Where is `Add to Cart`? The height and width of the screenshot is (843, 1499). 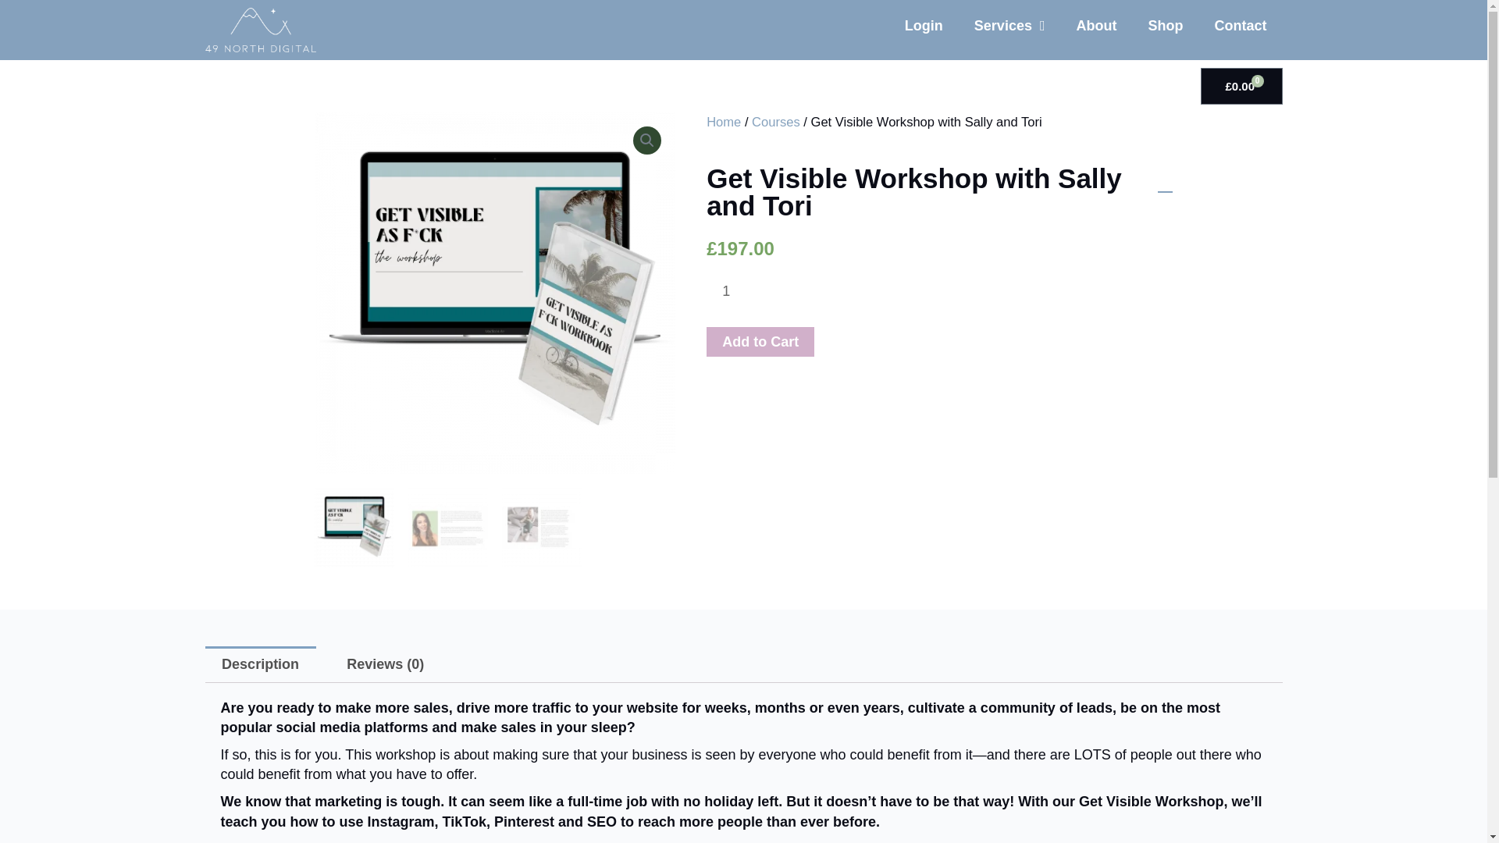 Add to Cart is located at coordinates (760, 342).